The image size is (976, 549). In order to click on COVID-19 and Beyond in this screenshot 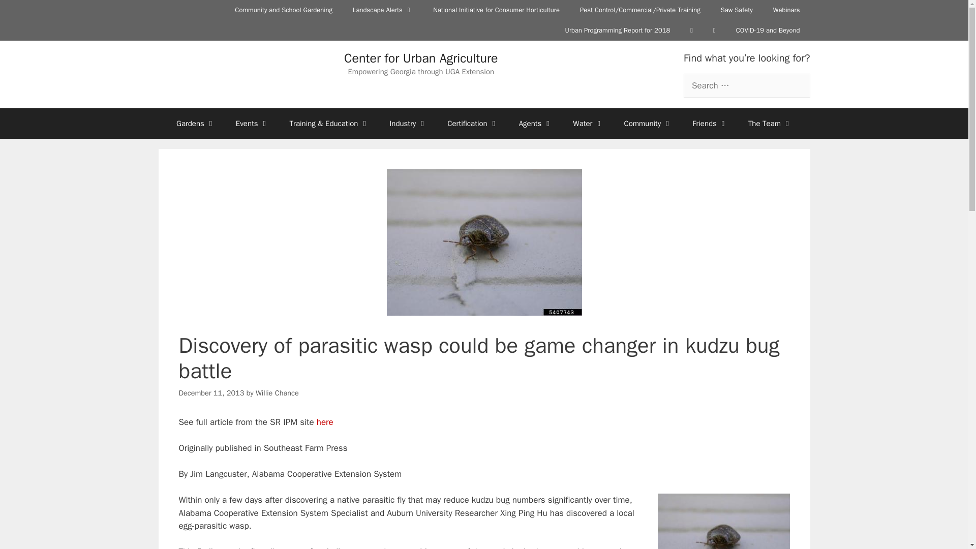, I will do `click(768, 30)`.